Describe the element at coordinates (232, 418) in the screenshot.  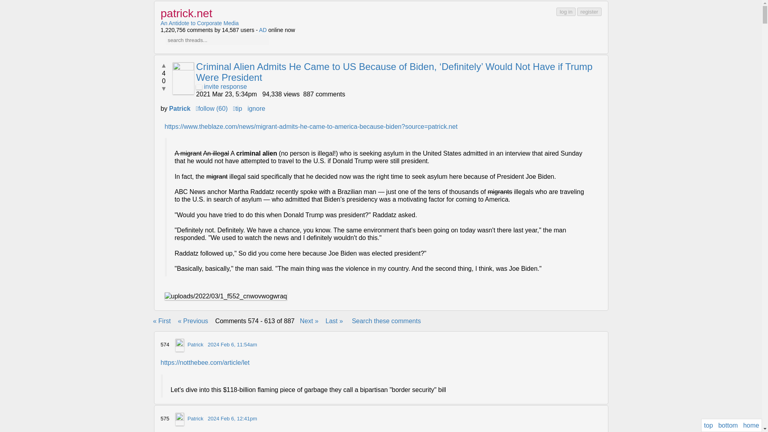
I see `permalink to this comment` at that location.